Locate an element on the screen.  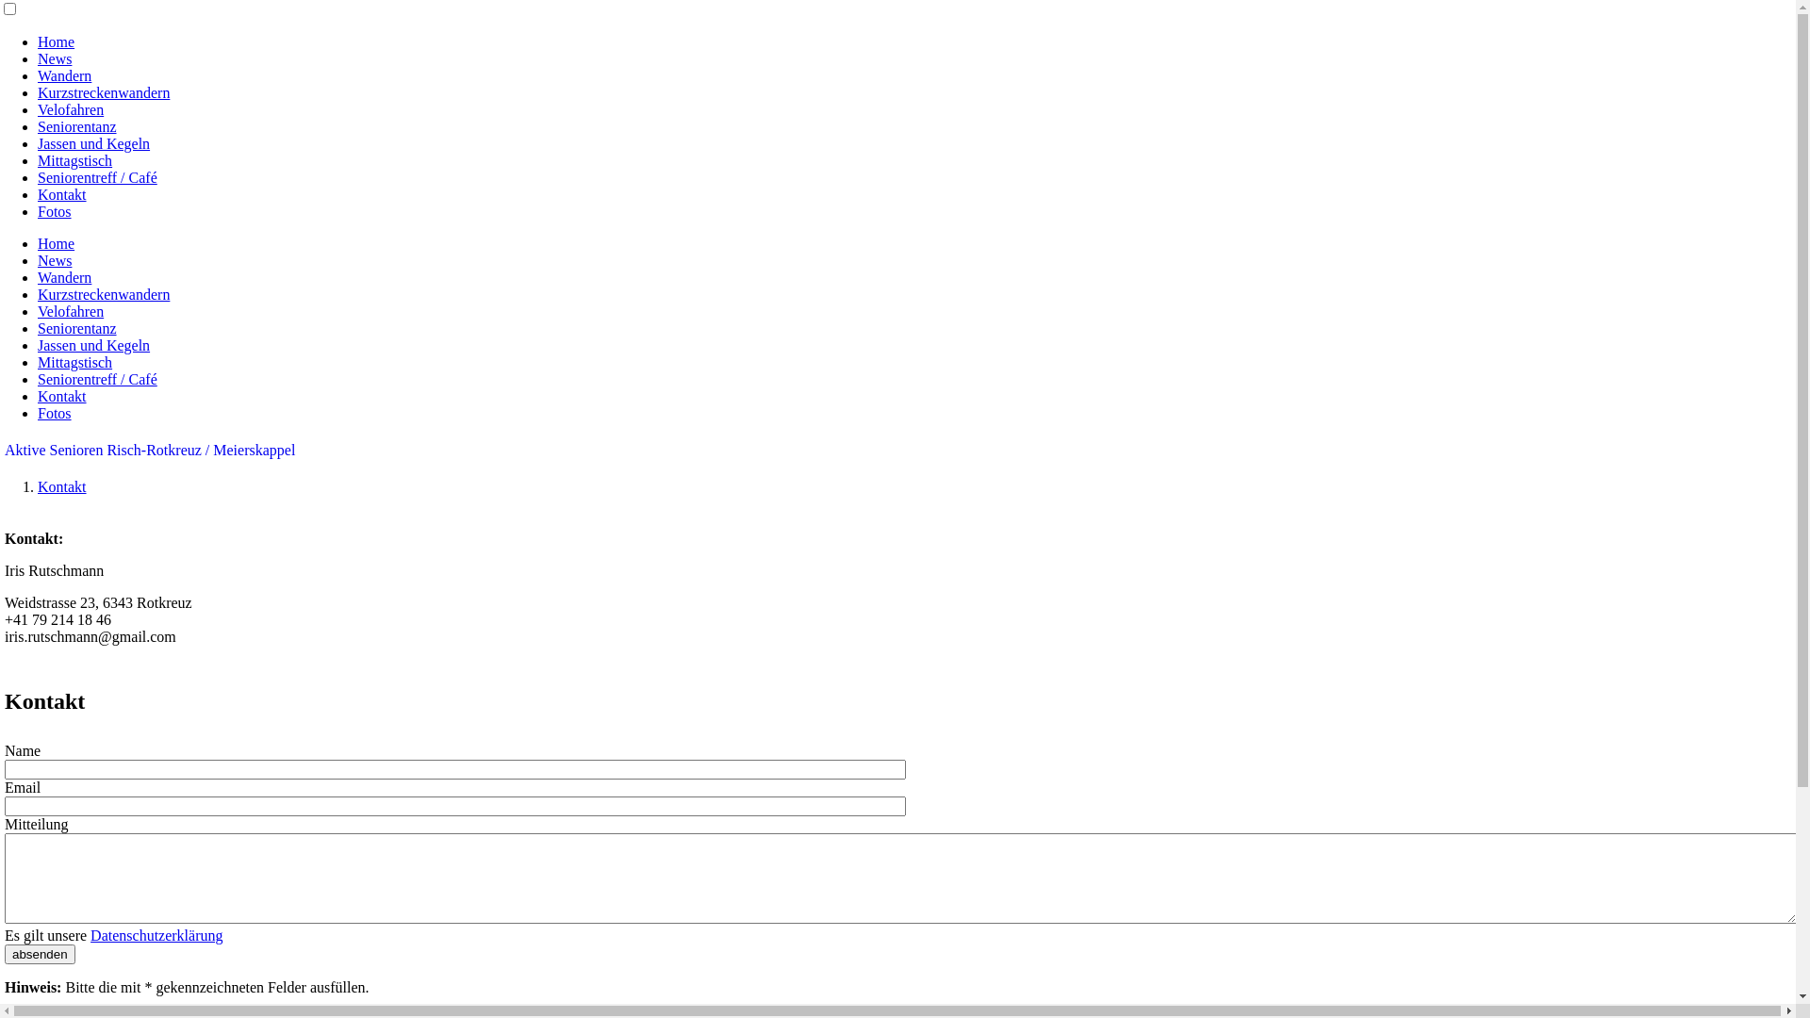
Fotos is located at coordinates (55, 211).